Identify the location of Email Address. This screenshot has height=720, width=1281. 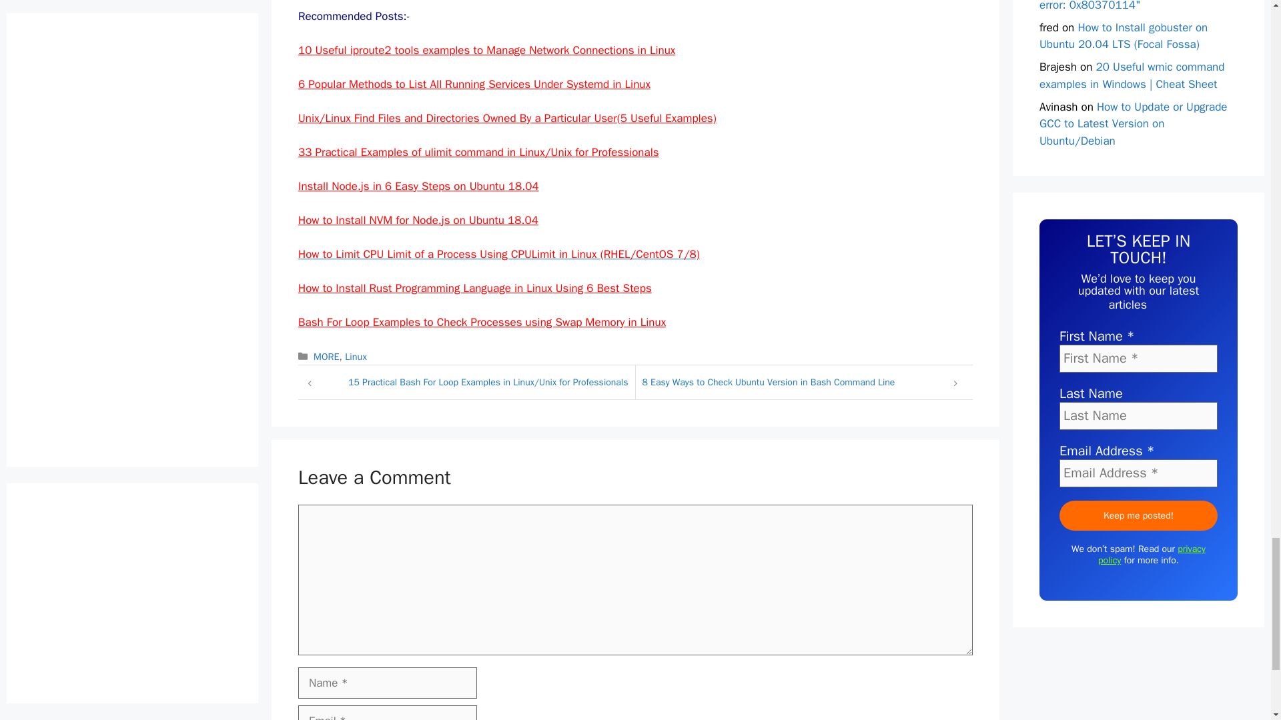
(1138, 473).